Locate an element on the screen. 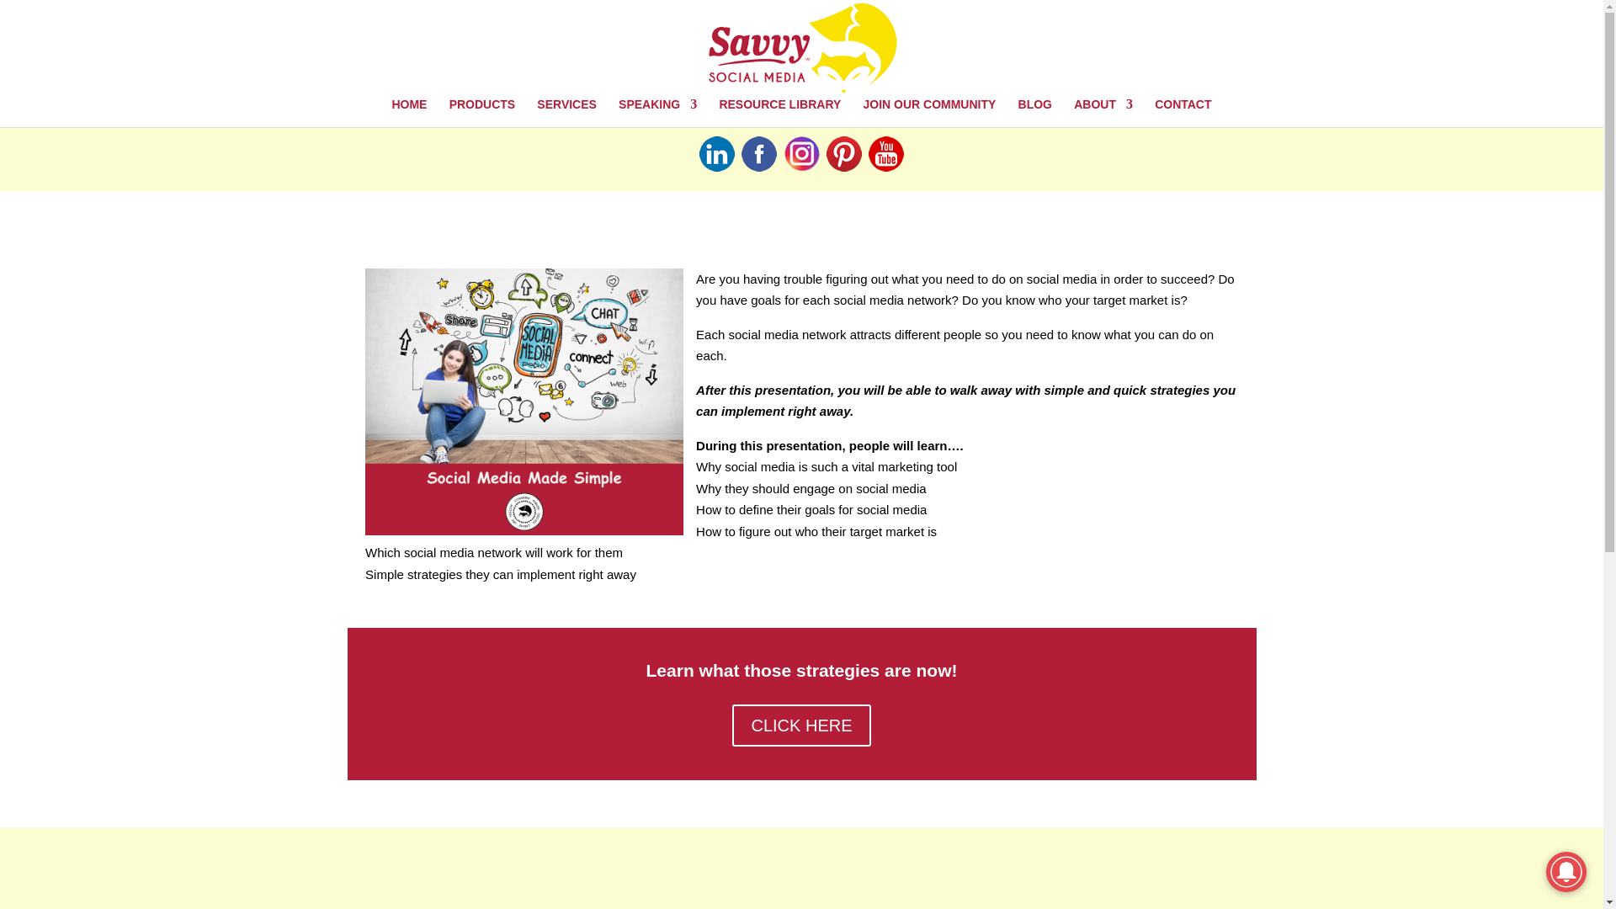 This screenshot has height=909, width=1616. PRODUCTS is located at coordinates (481, 113).